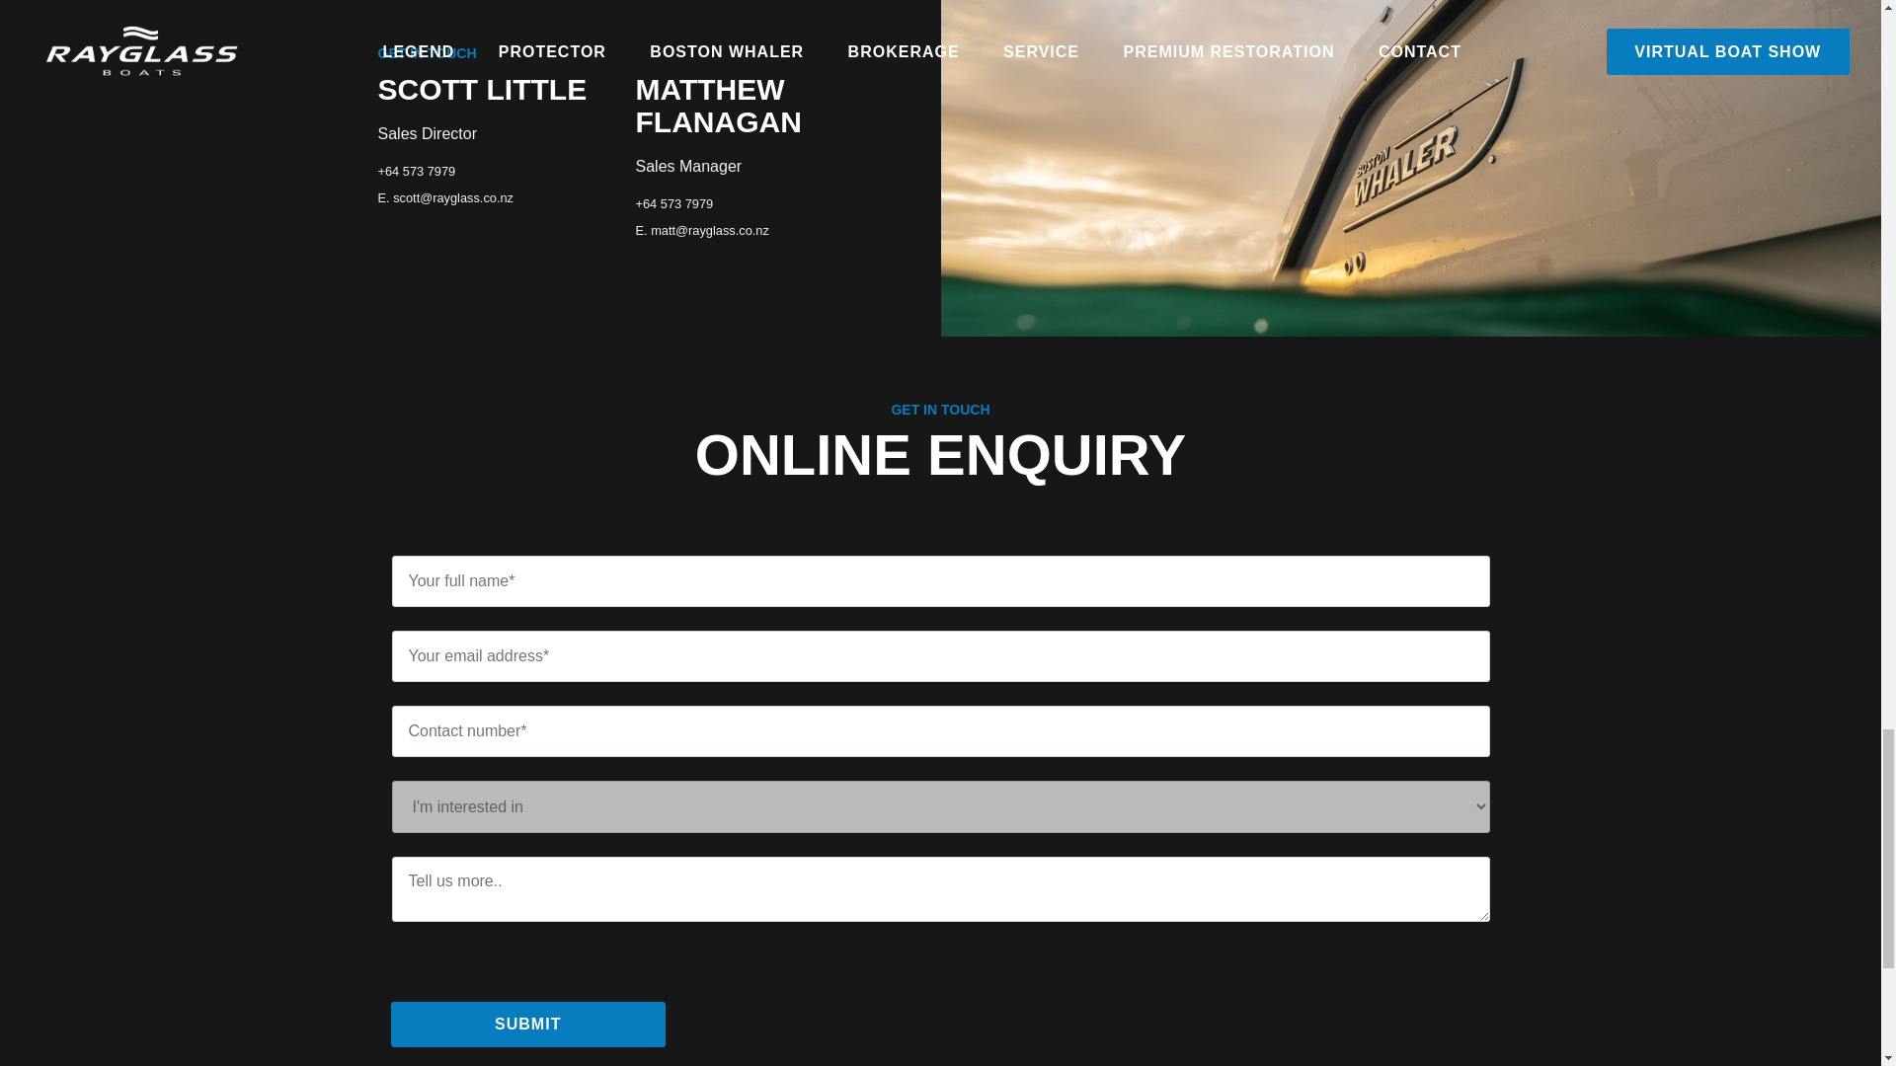 The image size is (1896, 1066). What do you see at coordinates (528, 1025) in the screenshot?
I see `Submit` at bounding box center [528, 1025].